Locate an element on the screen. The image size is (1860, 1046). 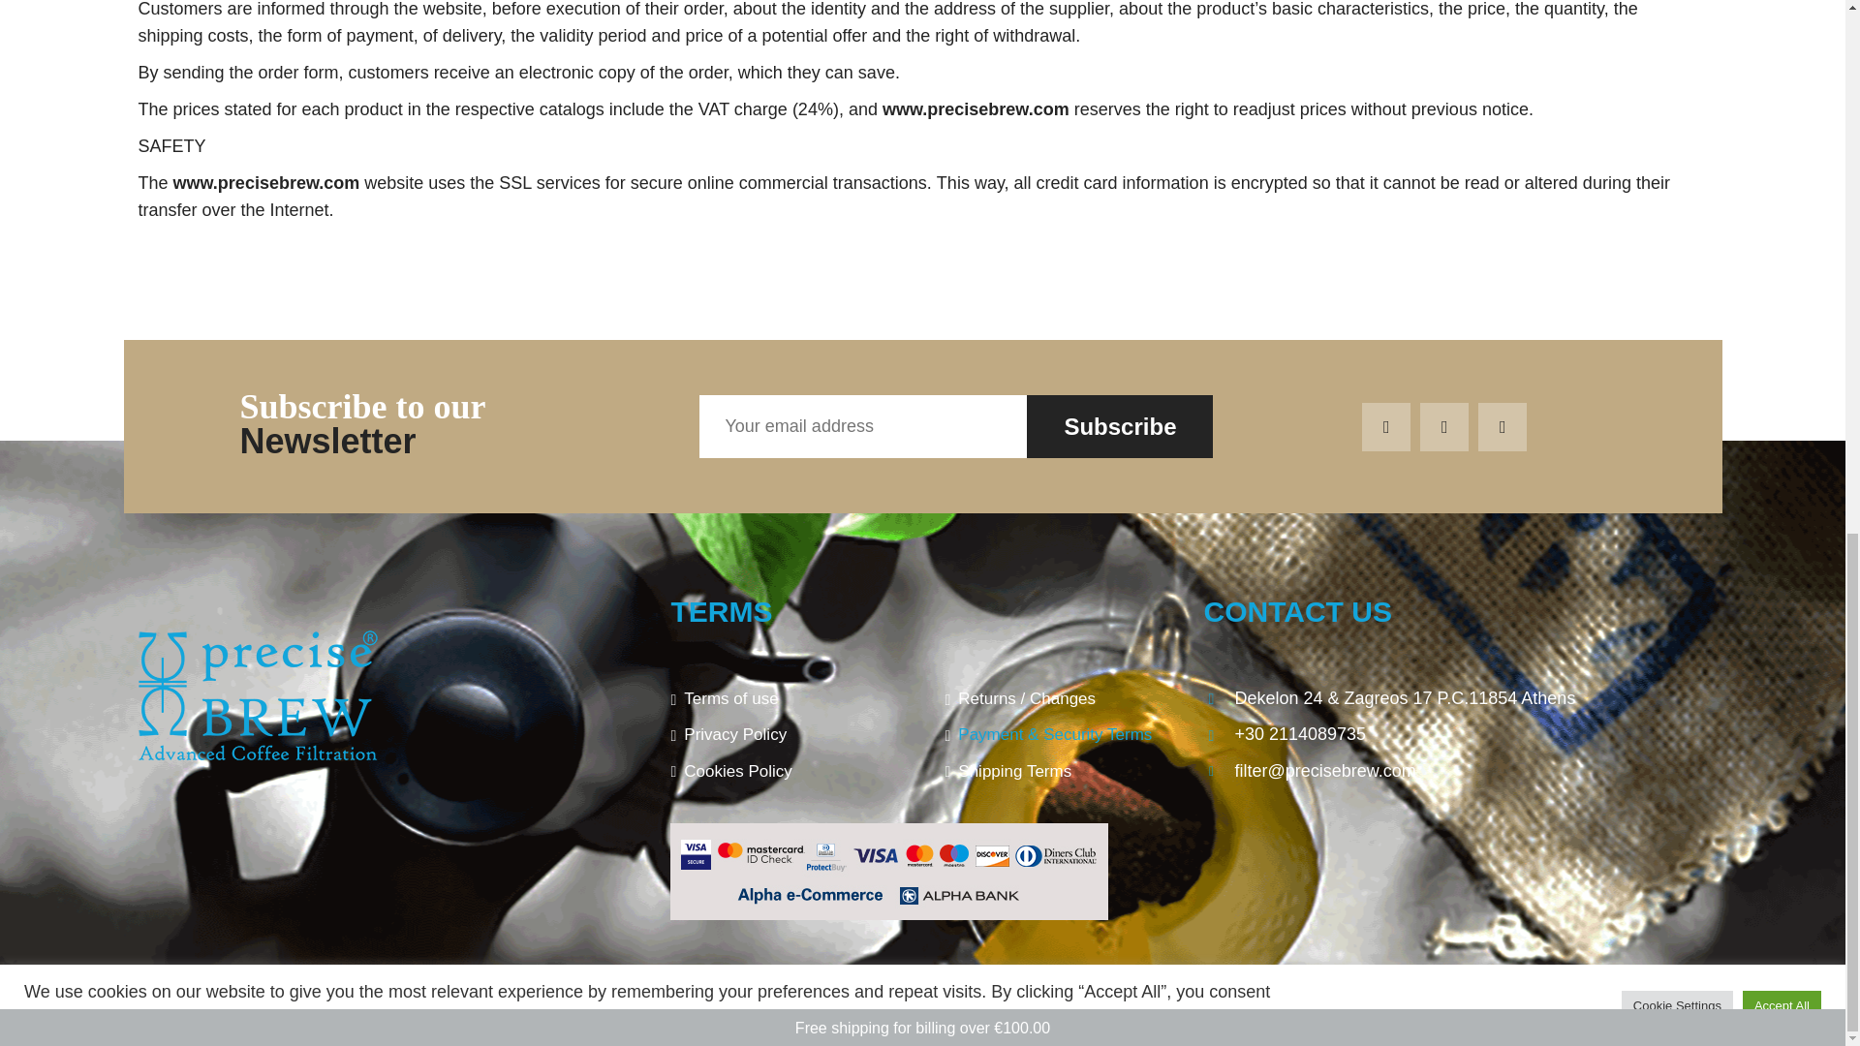
Subscribe is located at coordinates (1119, 427).